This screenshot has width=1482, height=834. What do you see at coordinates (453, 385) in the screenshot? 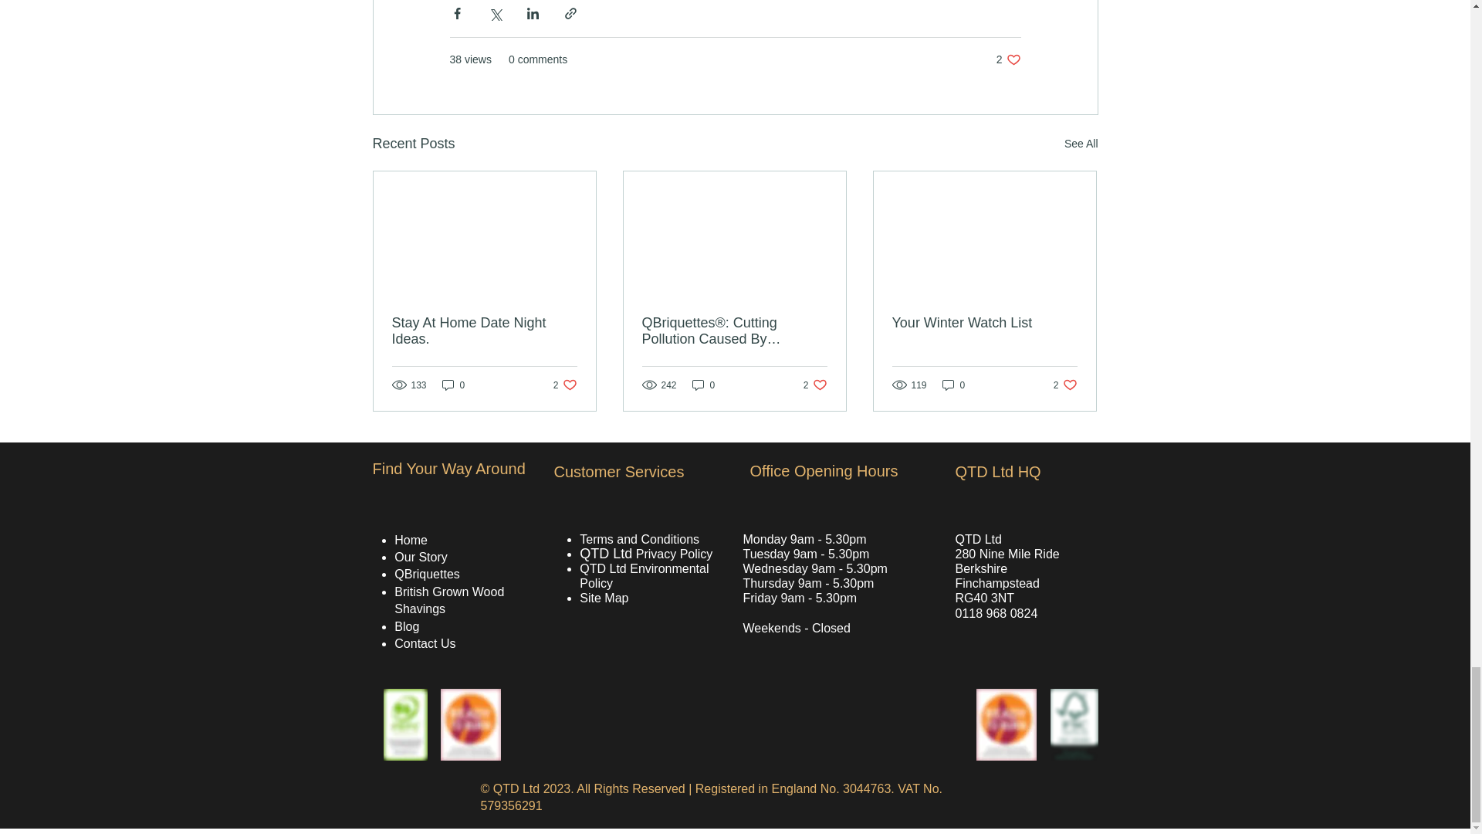
I see `QTD Ltd Privacy Policy` at bounding box center [453, 385].